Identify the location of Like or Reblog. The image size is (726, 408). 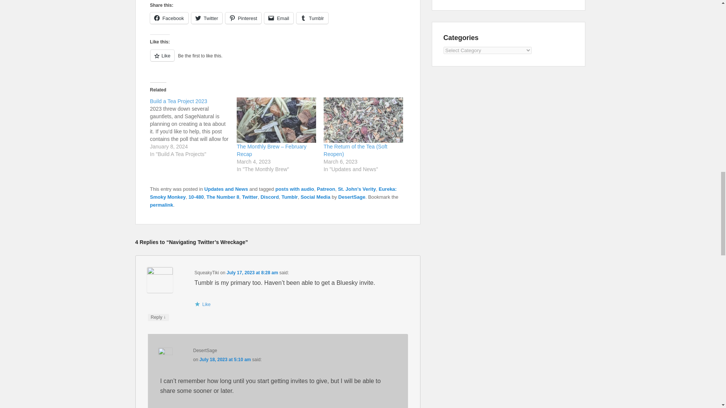
(277, 60).